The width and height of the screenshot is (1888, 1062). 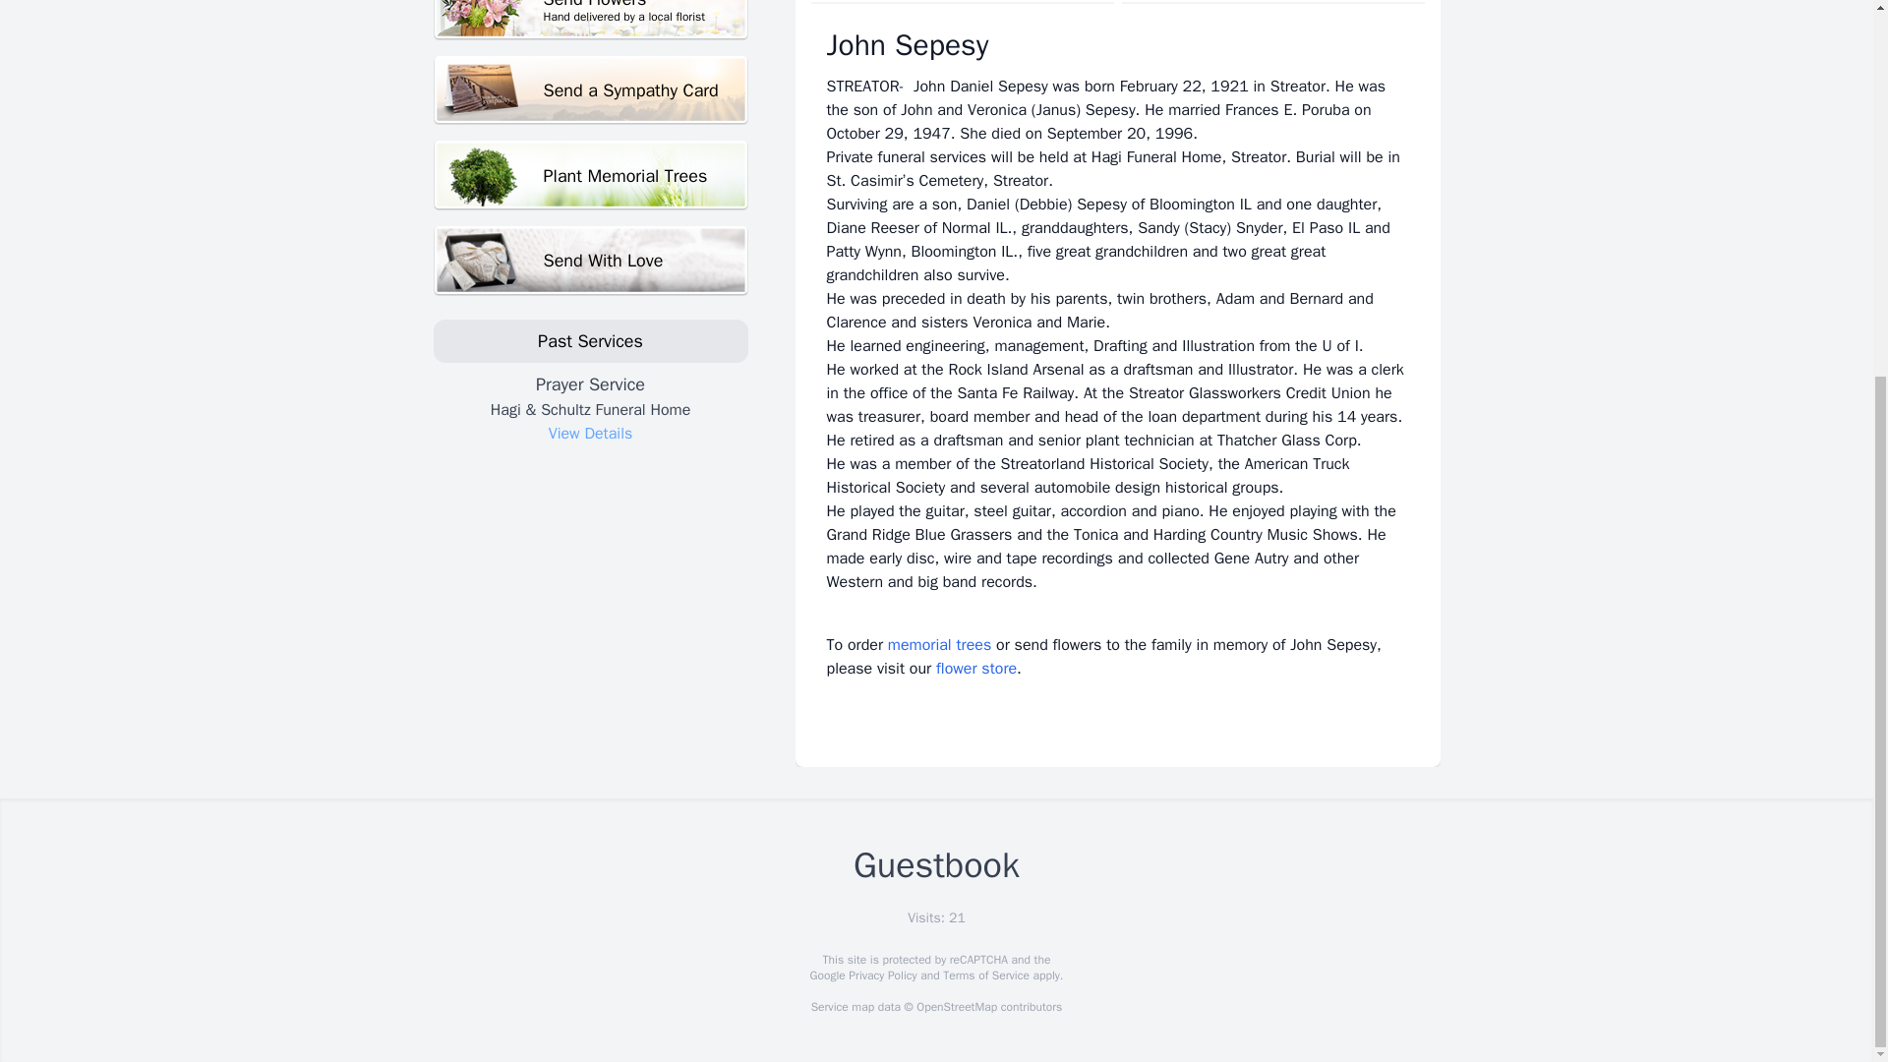 I want to click on Obituary, so click(x=962, y=2).